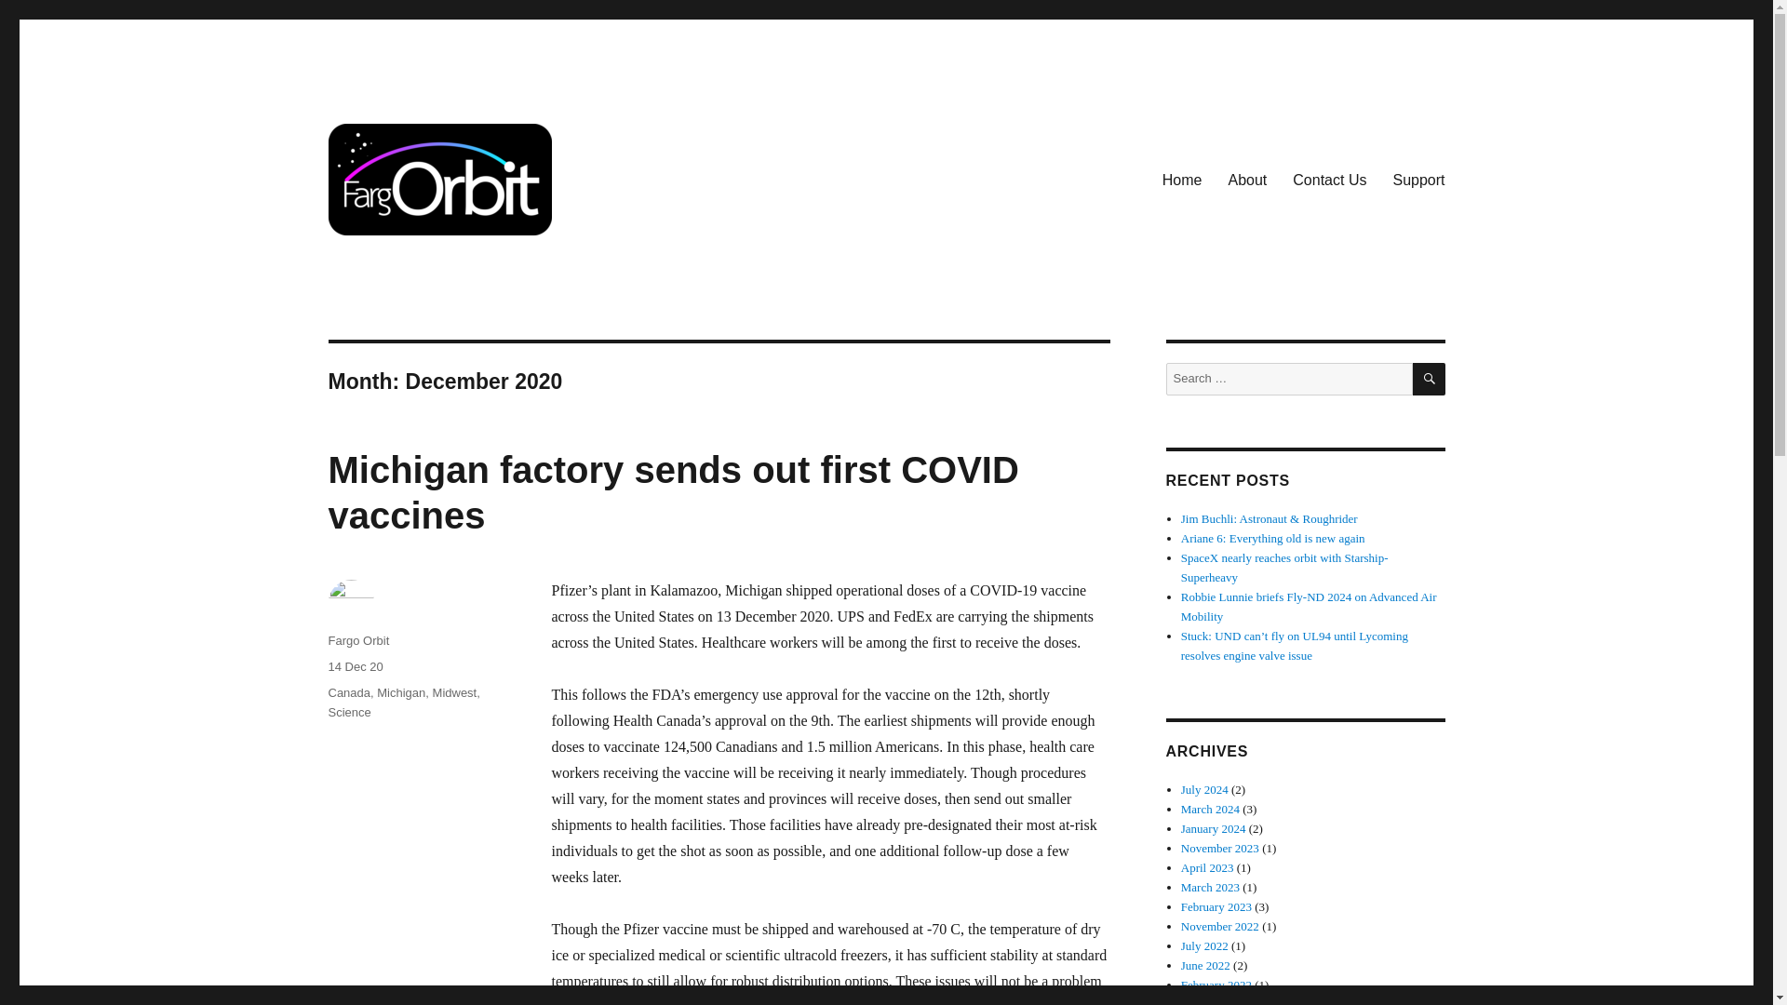 The height and width of the screenshot is (1005, 1787). Describe the element at coordinates (1214, 828) in the screenshot. I see `January 2024` at that location.